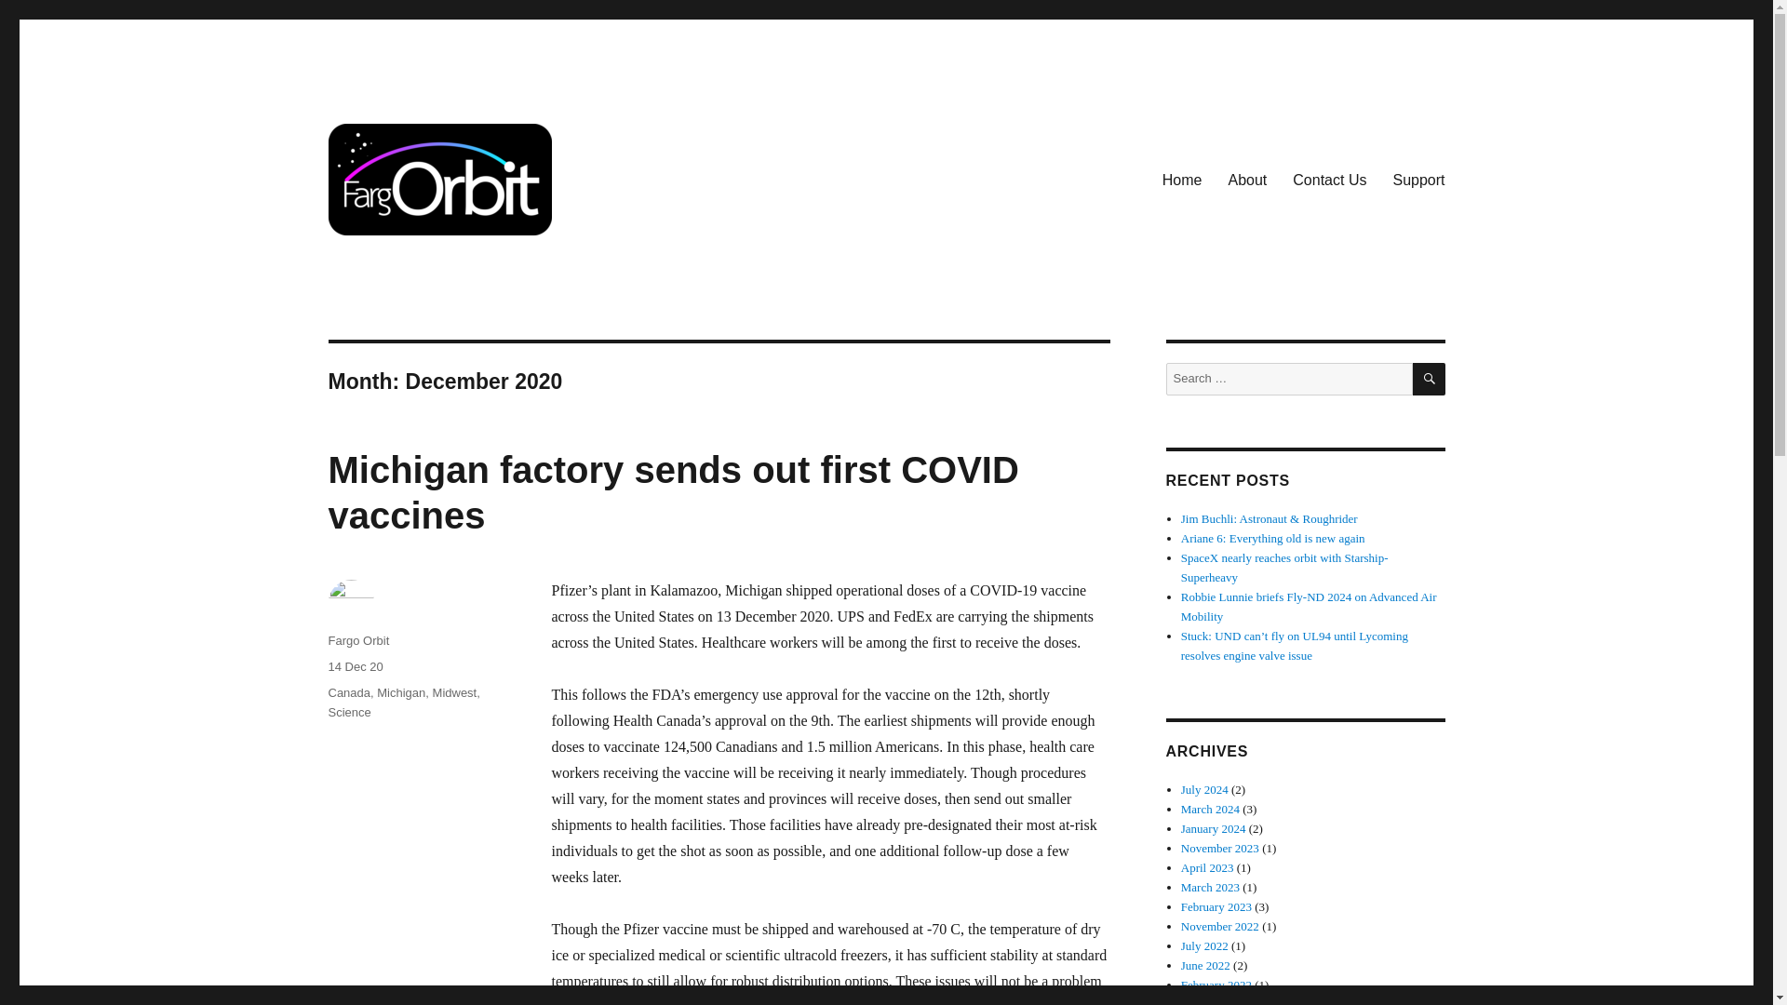 The height and width of the screenshot is (1005, 1787). Describe the element at coordinates (1214, 828) in the screenshot. I see `January 2024` at that location.